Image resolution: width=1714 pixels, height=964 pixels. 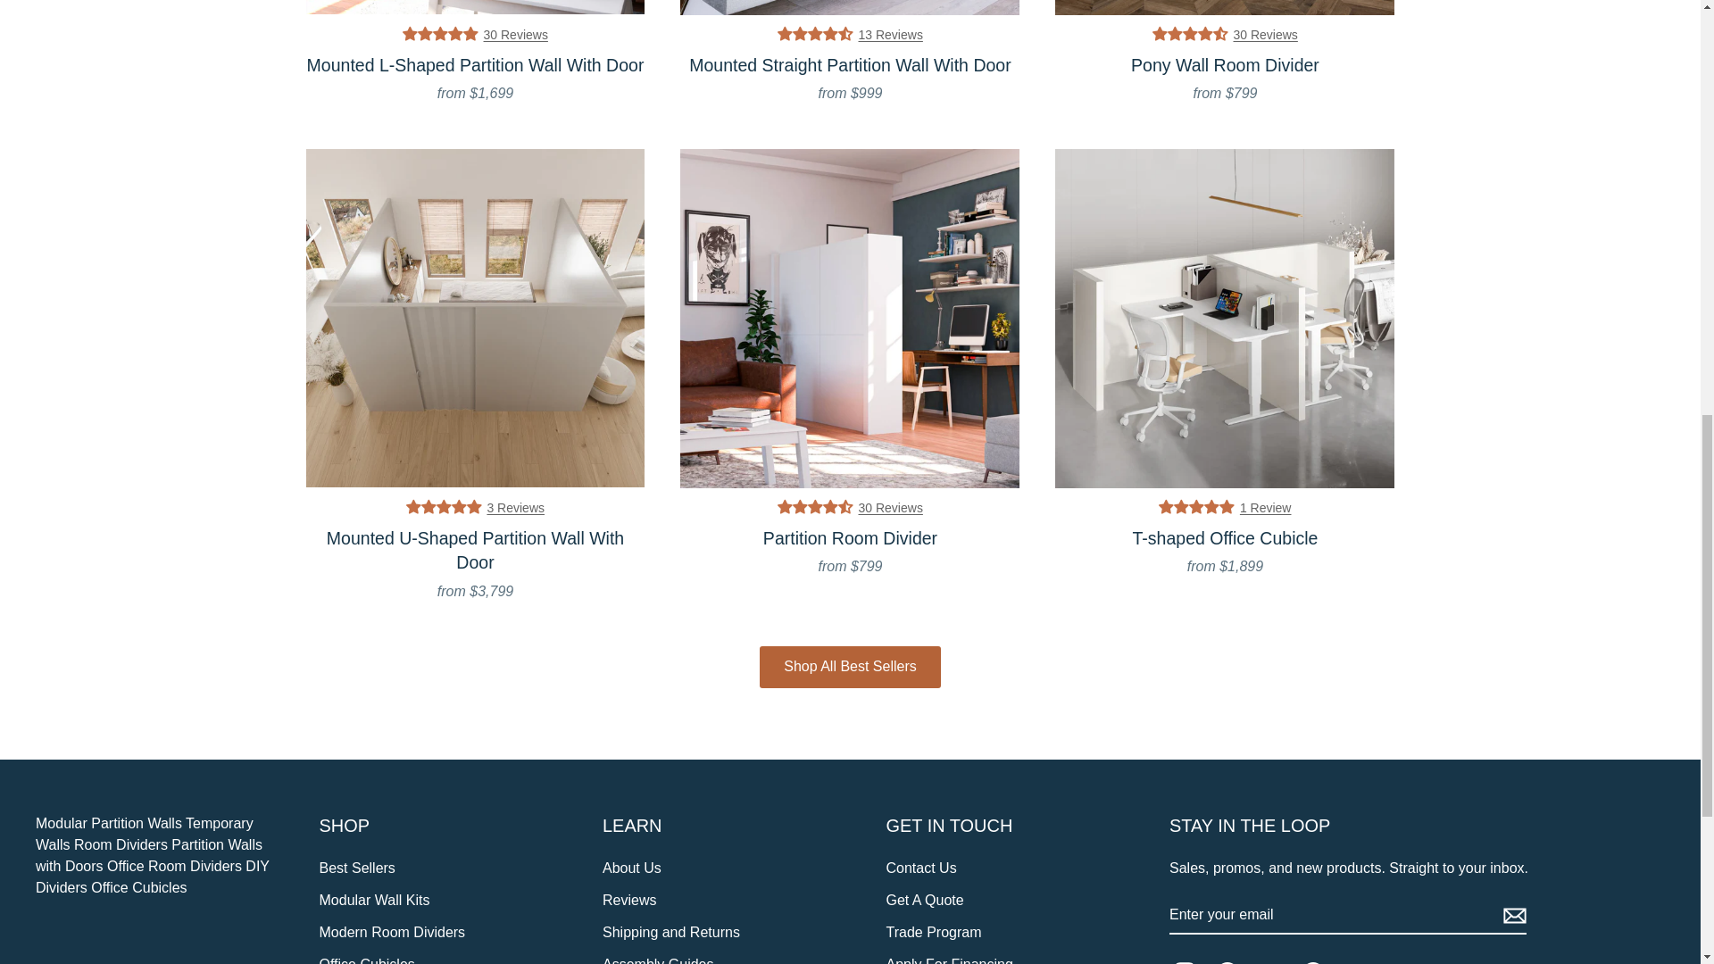 What do you see at coordinates (850, 667) in the screenshot?
I see `Shop All Best Sellers` at bounding box center [850, 667].